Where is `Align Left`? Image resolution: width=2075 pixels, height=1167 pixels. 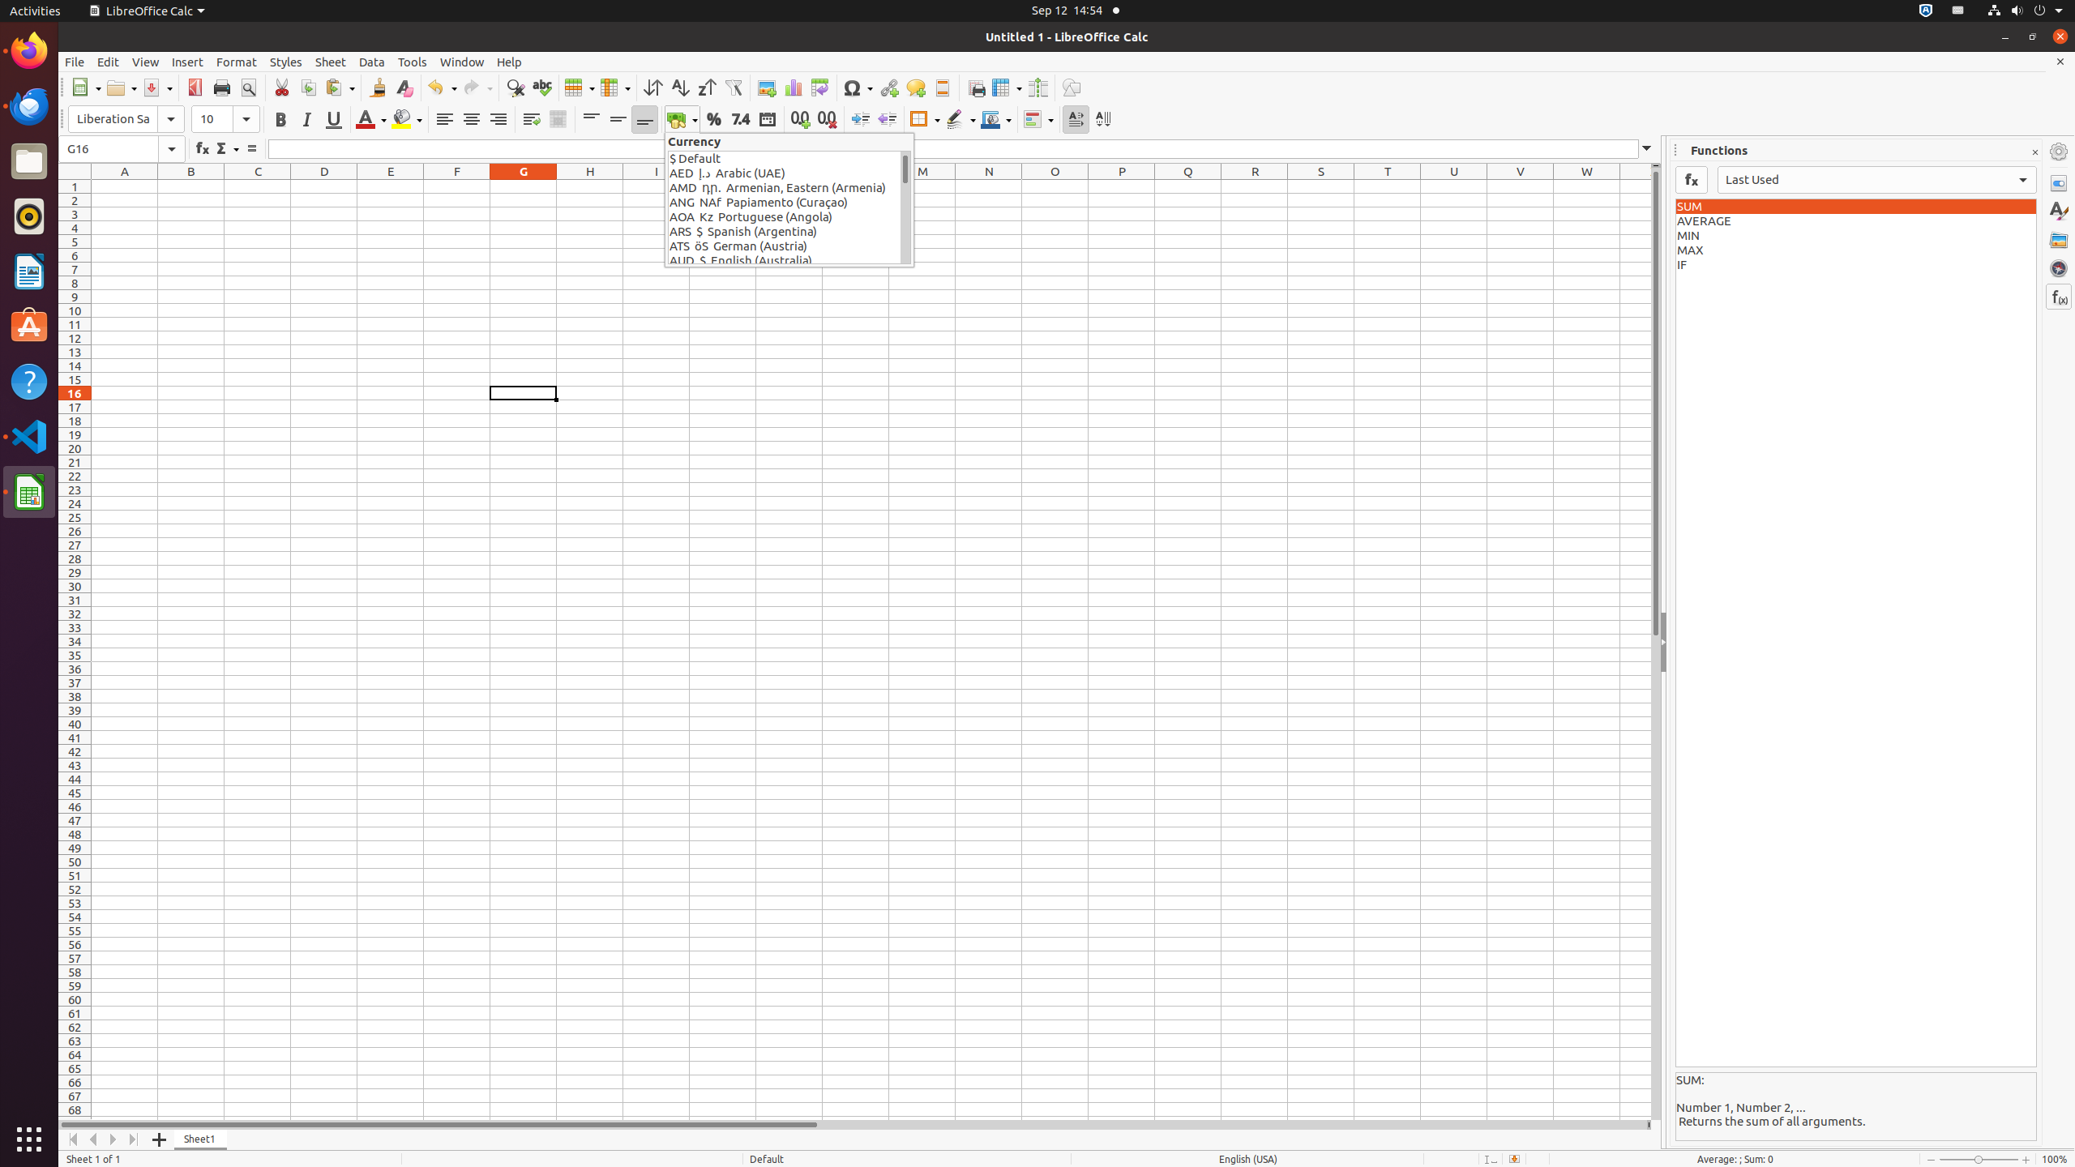
Align Left is located at coordinates (444, 120).